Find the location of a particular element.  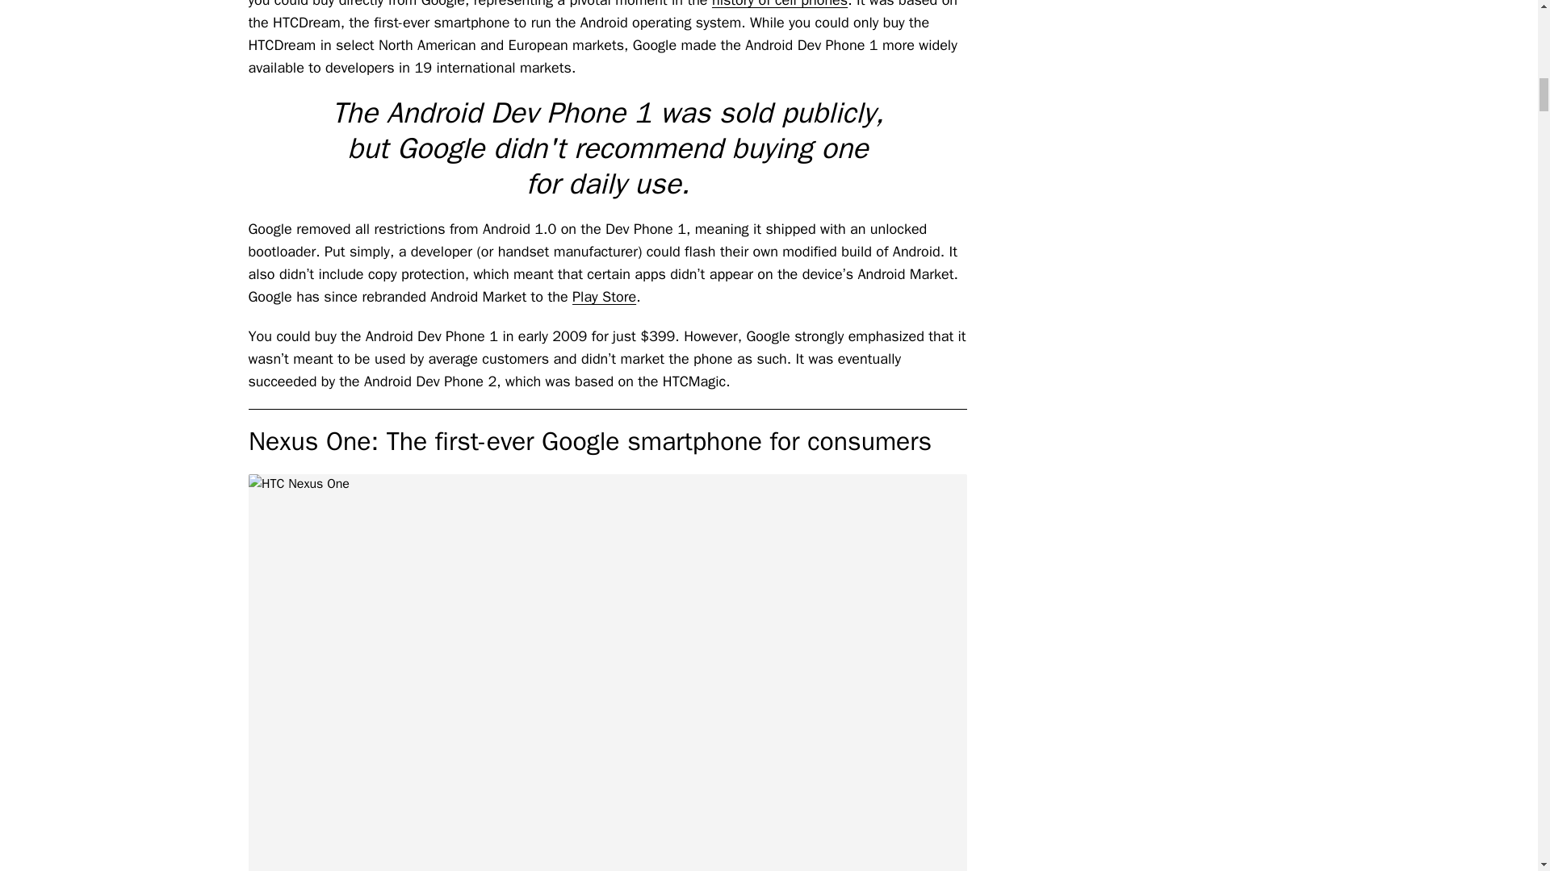

Play Store is located at coordinates (604, 297).